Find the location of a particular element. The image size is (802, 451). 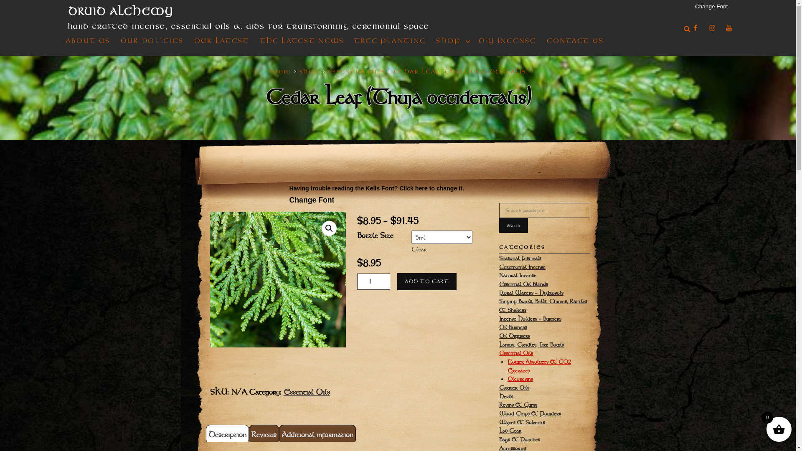

Waxes & Solvents is located at coordinates (522, 422).